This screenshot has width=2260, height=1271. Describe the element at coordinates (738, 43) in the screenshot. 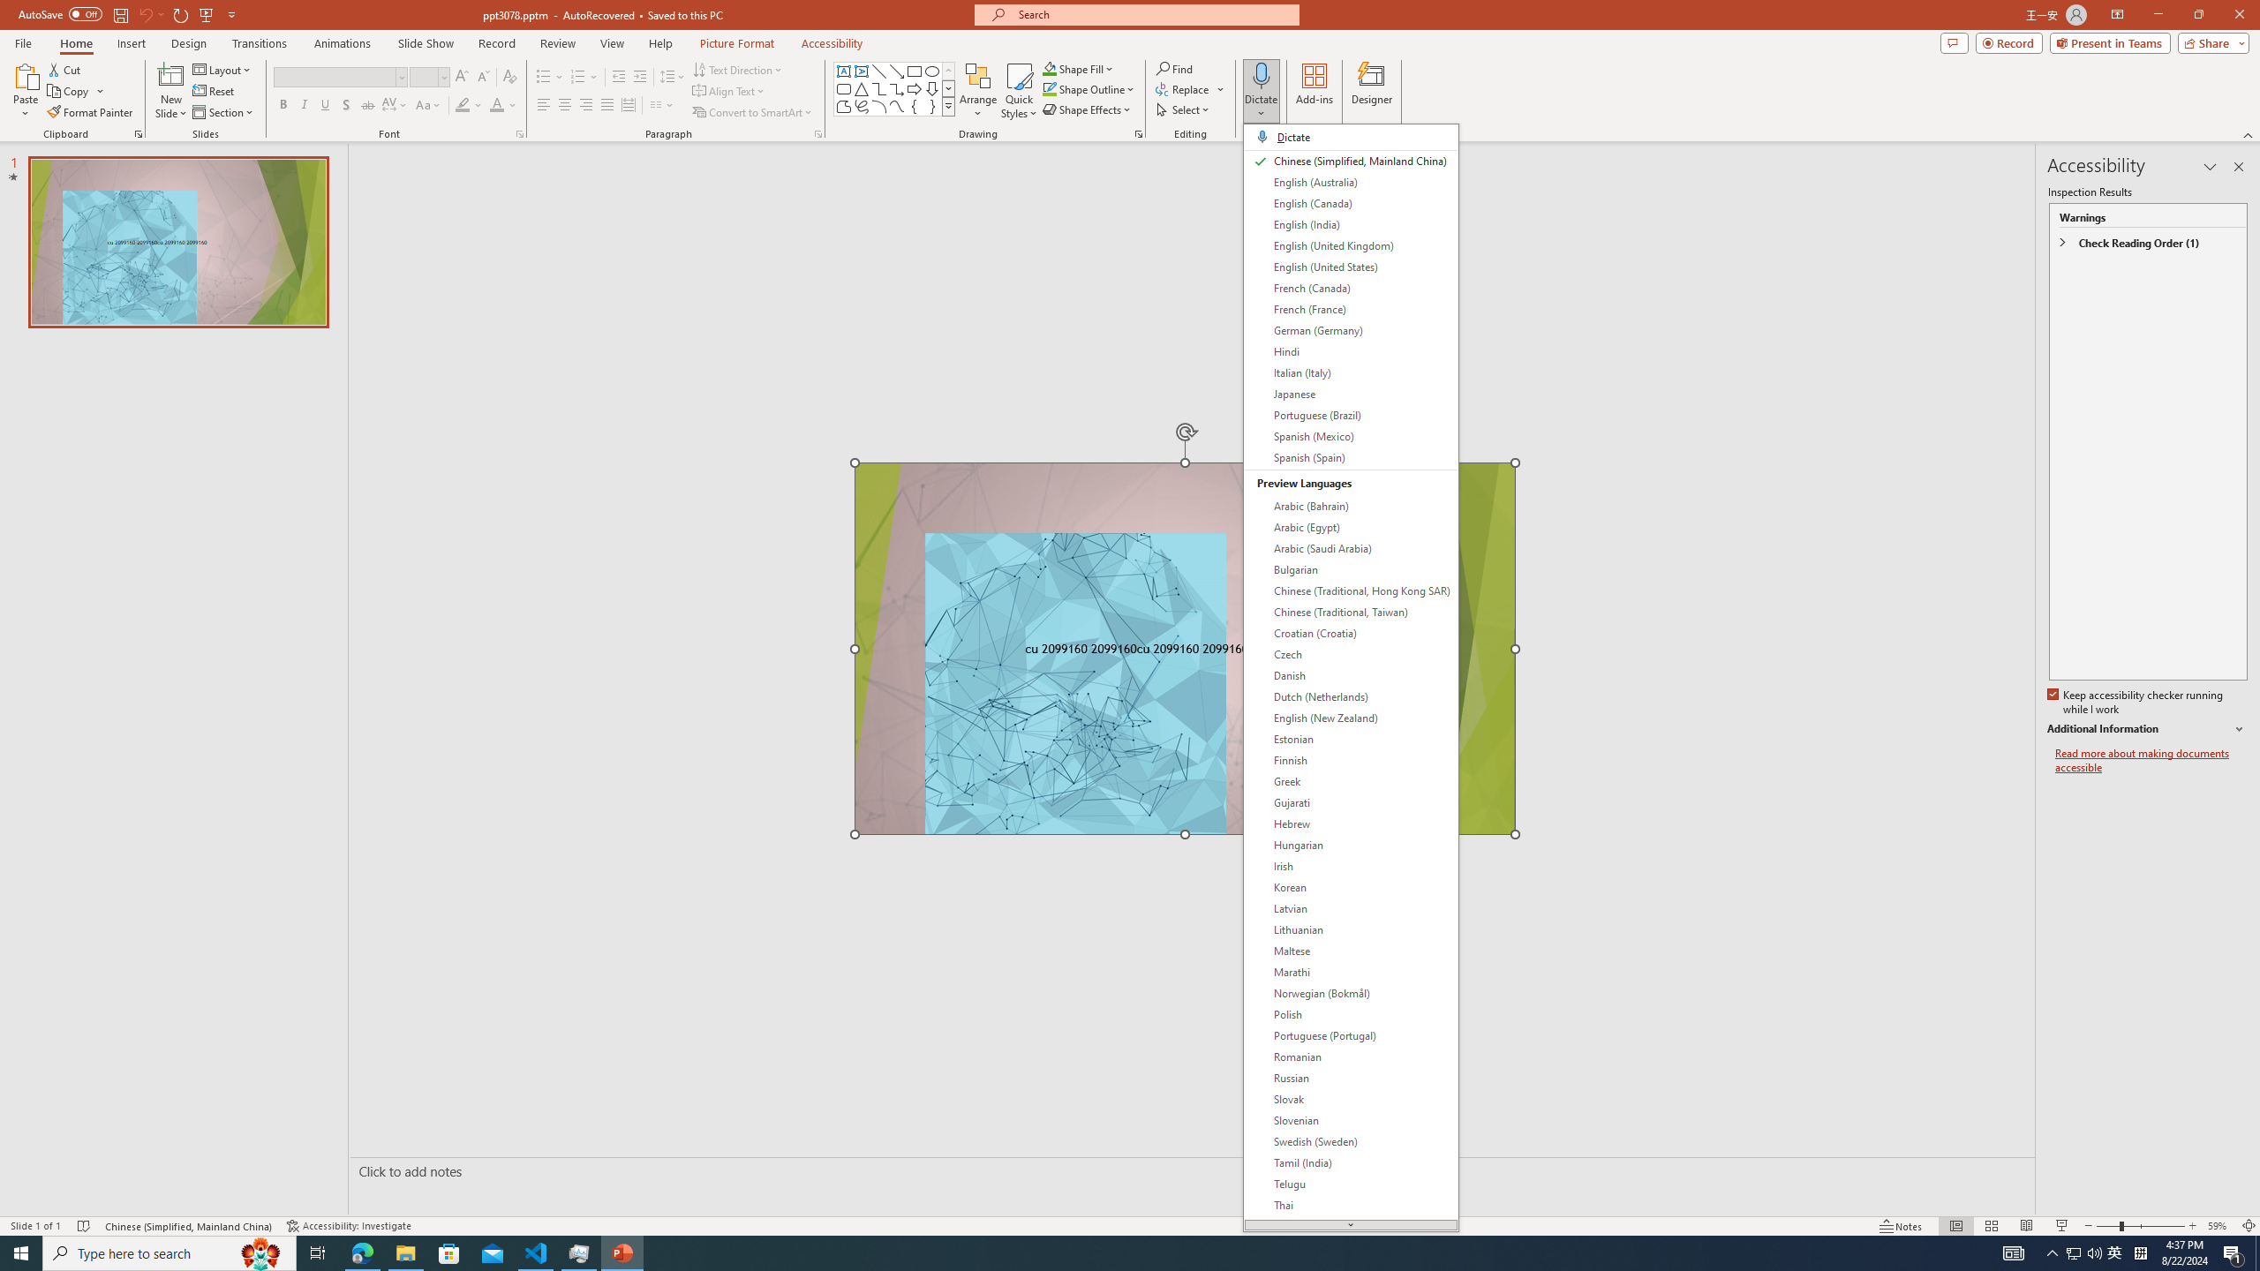

I see `Picture Format` at that location.